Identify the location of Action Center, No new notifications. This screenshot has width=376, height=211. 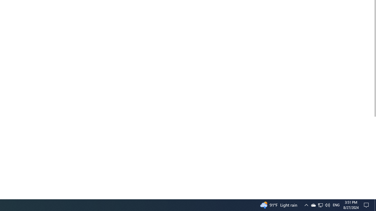
(320, 205).